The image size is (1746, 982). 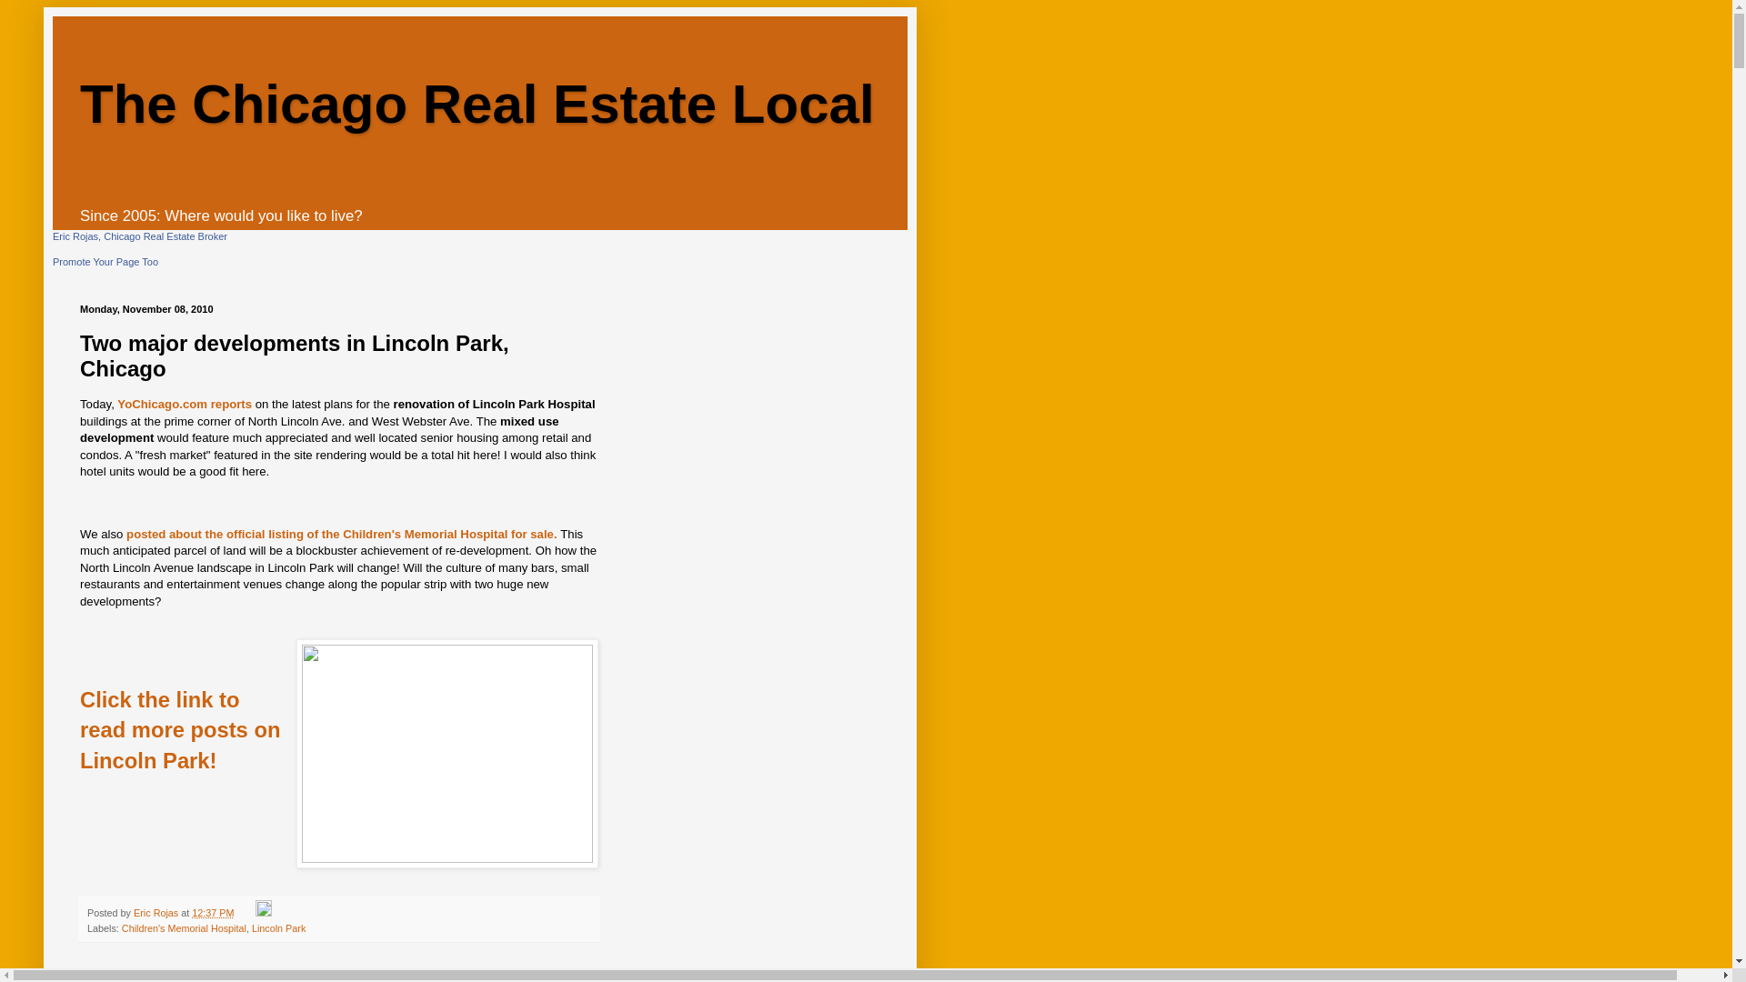 What do you see at coordinates (213, 912) in the screenshot?
I see `permanent link` at bounding box center [213, 912].